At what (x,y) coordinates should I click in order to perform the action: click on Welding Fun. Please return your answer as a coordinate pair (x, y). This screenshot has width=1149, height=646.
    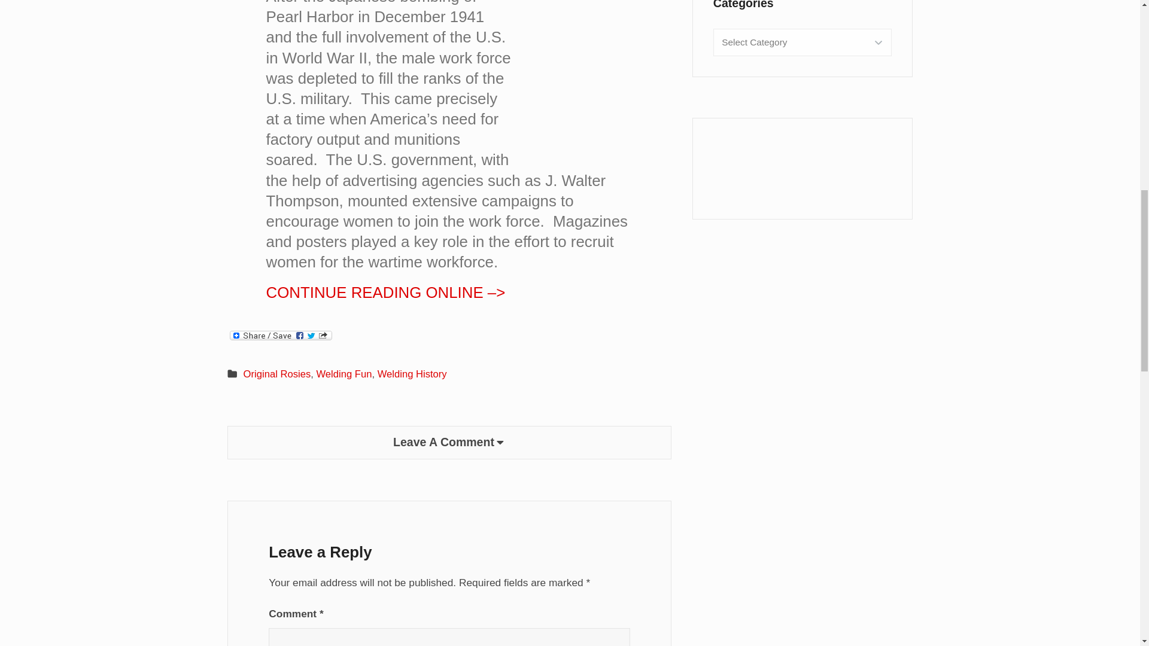
    Looking at the image, I should click on (344, 374).